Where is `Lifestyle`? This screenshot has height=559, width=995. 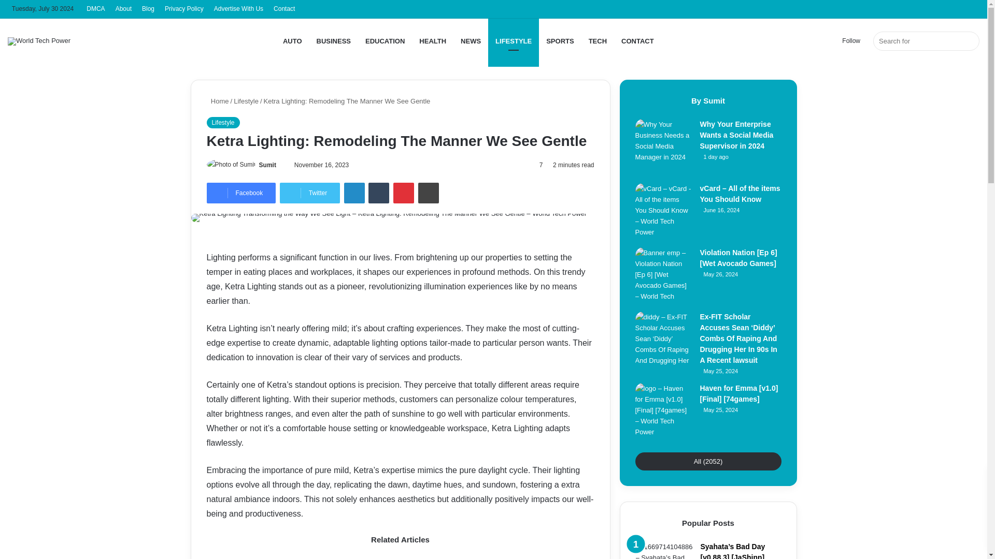 Lifestyle is located at coordinates (223, 122).